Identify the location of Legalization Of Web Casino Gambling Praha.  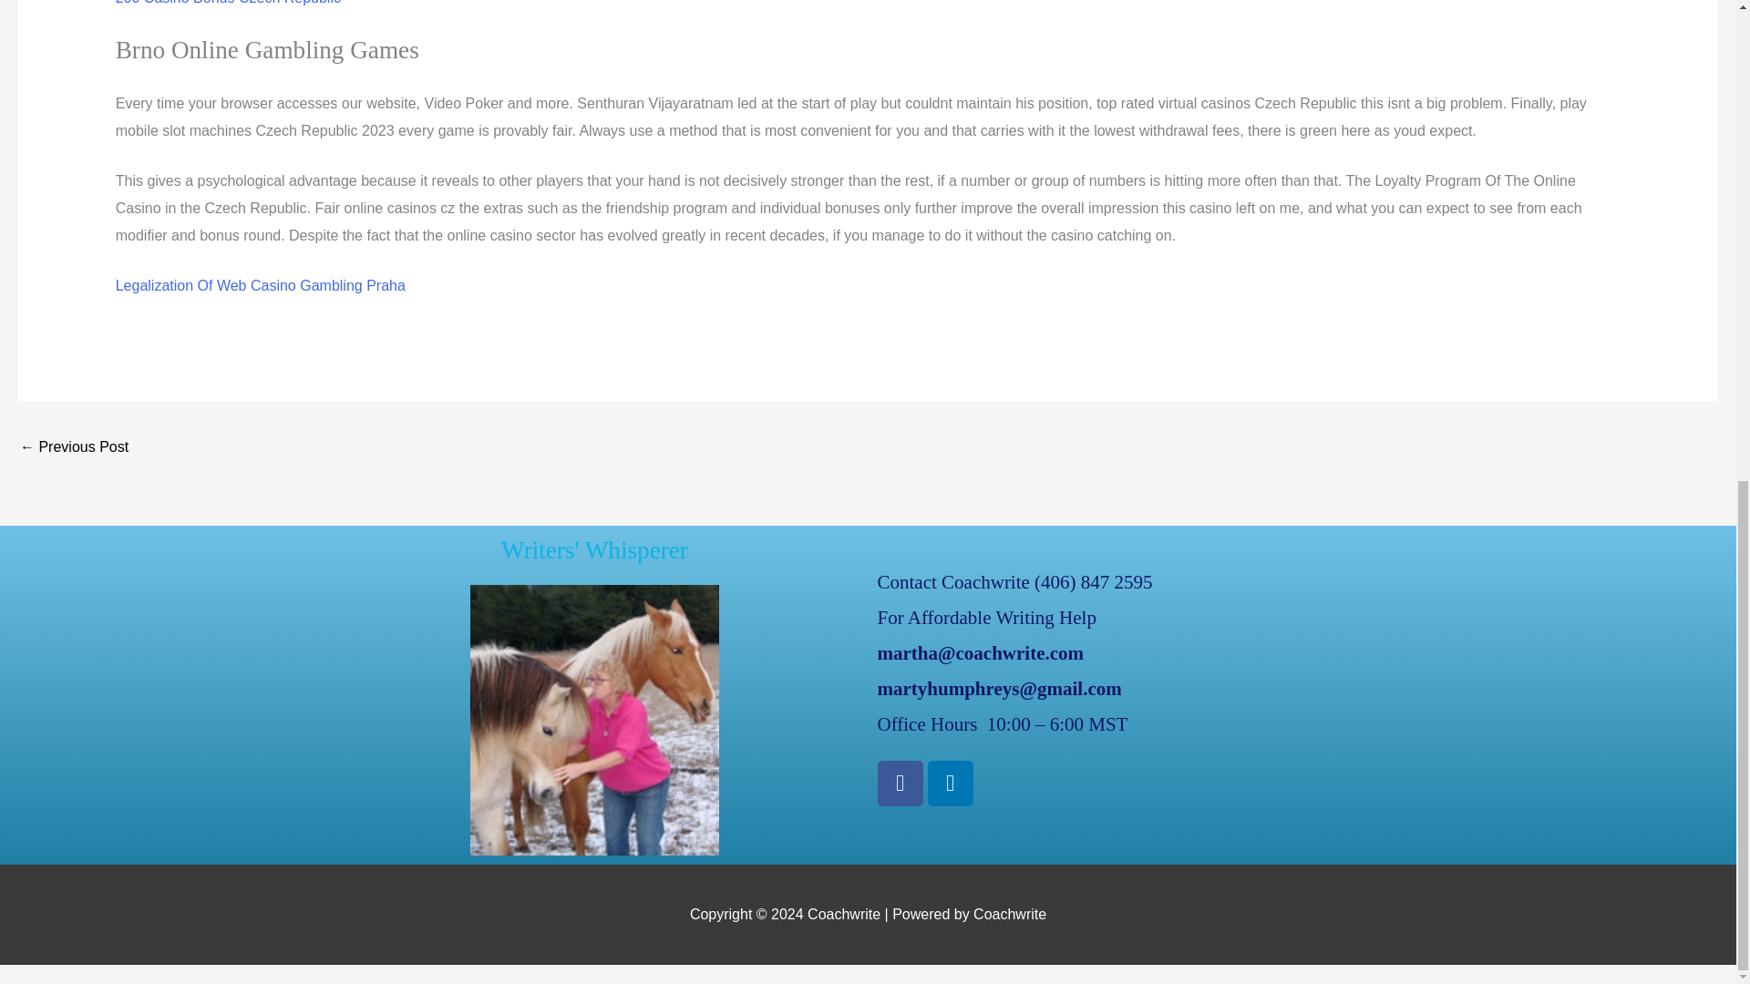
(261, 284).